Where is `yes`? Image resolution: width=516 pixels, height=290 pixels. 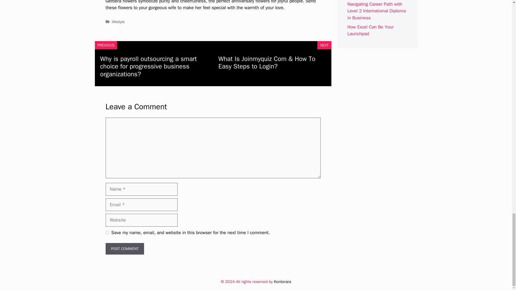
yes is located at coordinates (107, 233).